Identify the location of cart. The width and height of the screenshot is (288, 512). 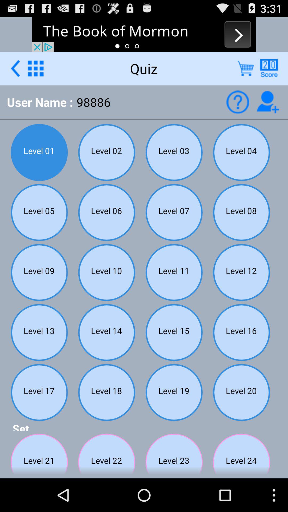
(246, 68).